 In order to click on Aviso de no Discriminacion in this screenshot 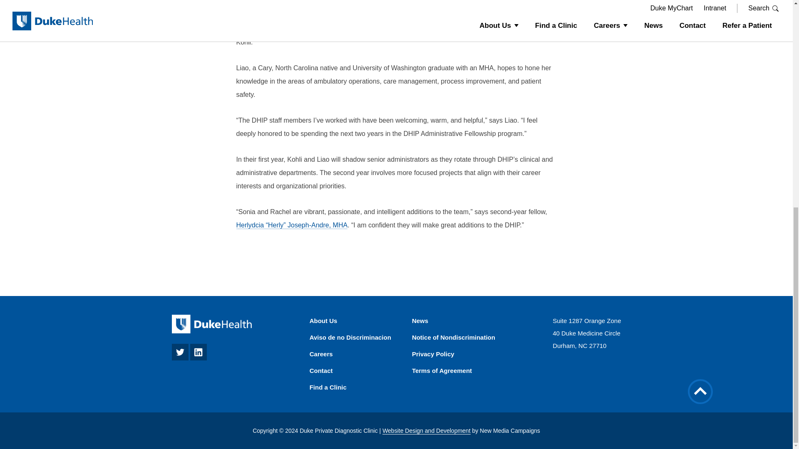, I will do `click(350, 337)`.